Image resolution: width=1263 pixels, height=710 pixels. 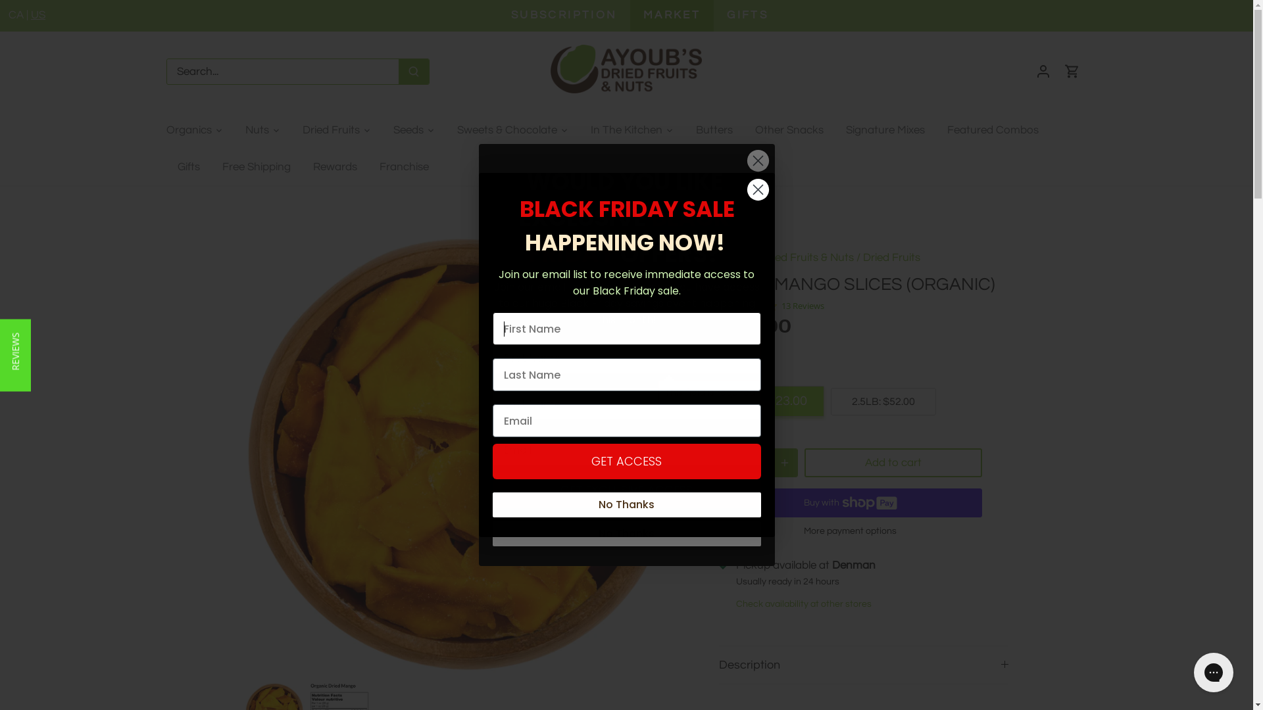 What do you see at coordinates (626, 461) in the screenshot?
I see `GET ACCESS` at bounding box center [626, 461].